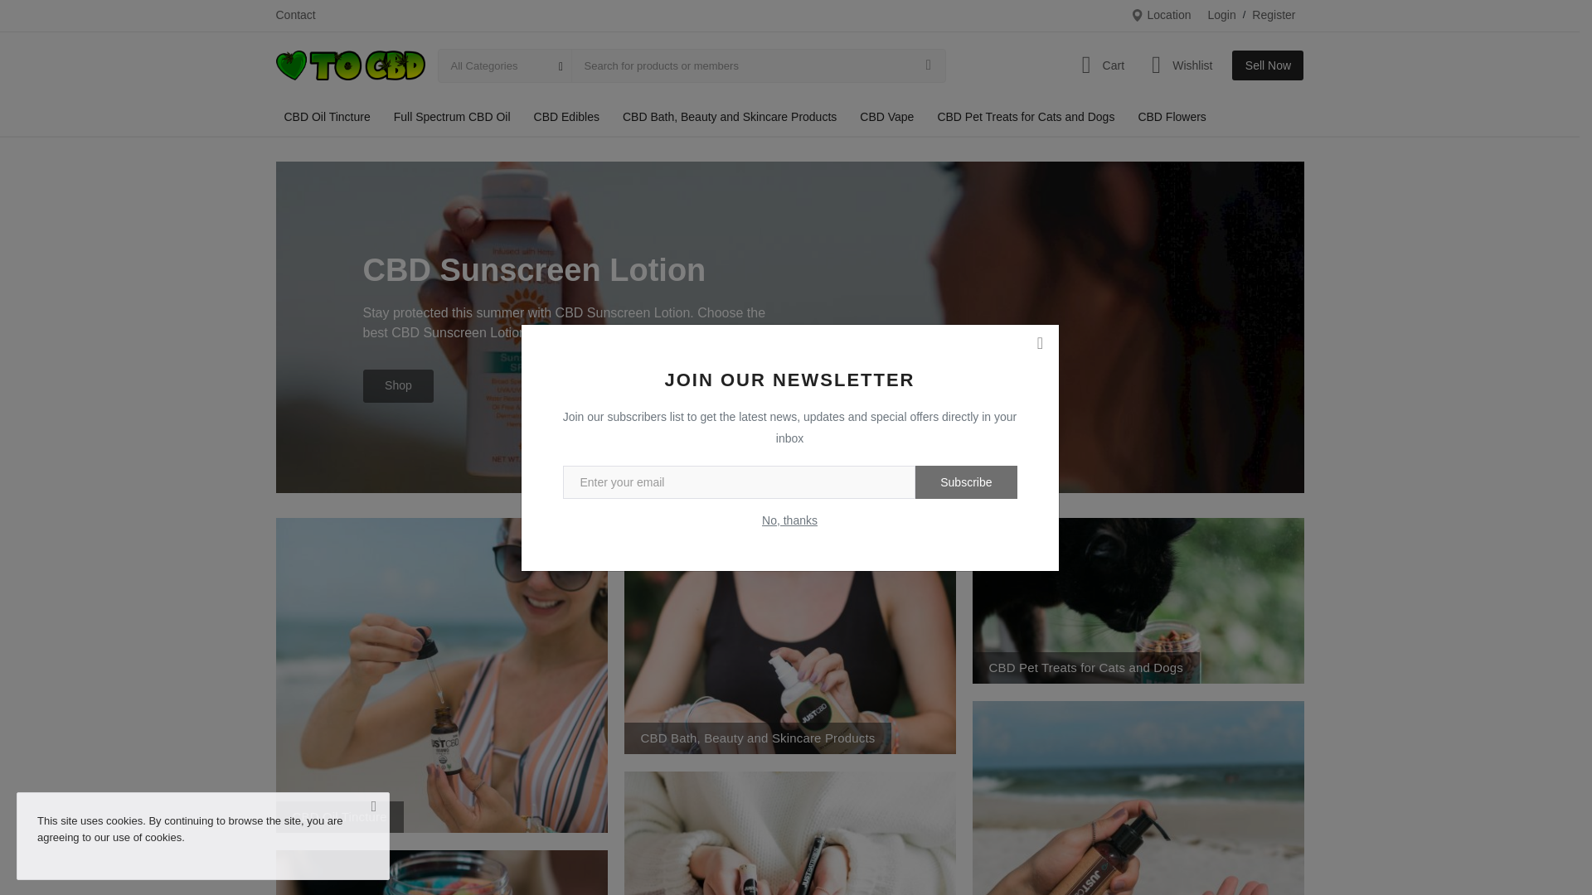 The image size is (1592, 895). What do you see at coordinates (1093, 335) in the screenshot?
I see `Privacy Policy` at bounding box center [1093, 335].